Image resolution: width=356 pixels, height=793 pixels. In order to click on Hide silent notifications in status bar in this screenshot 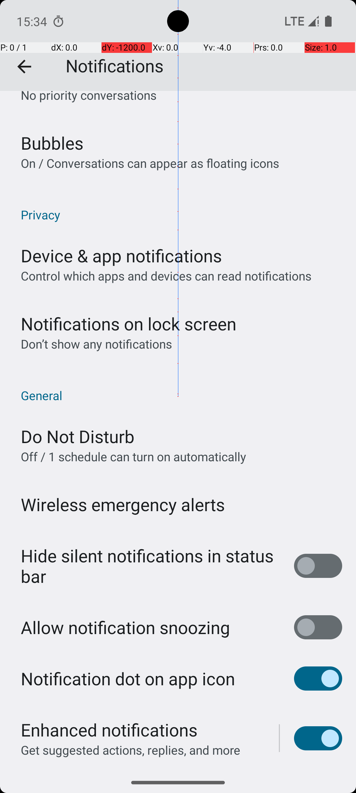, I will do `click(150, 566)`.